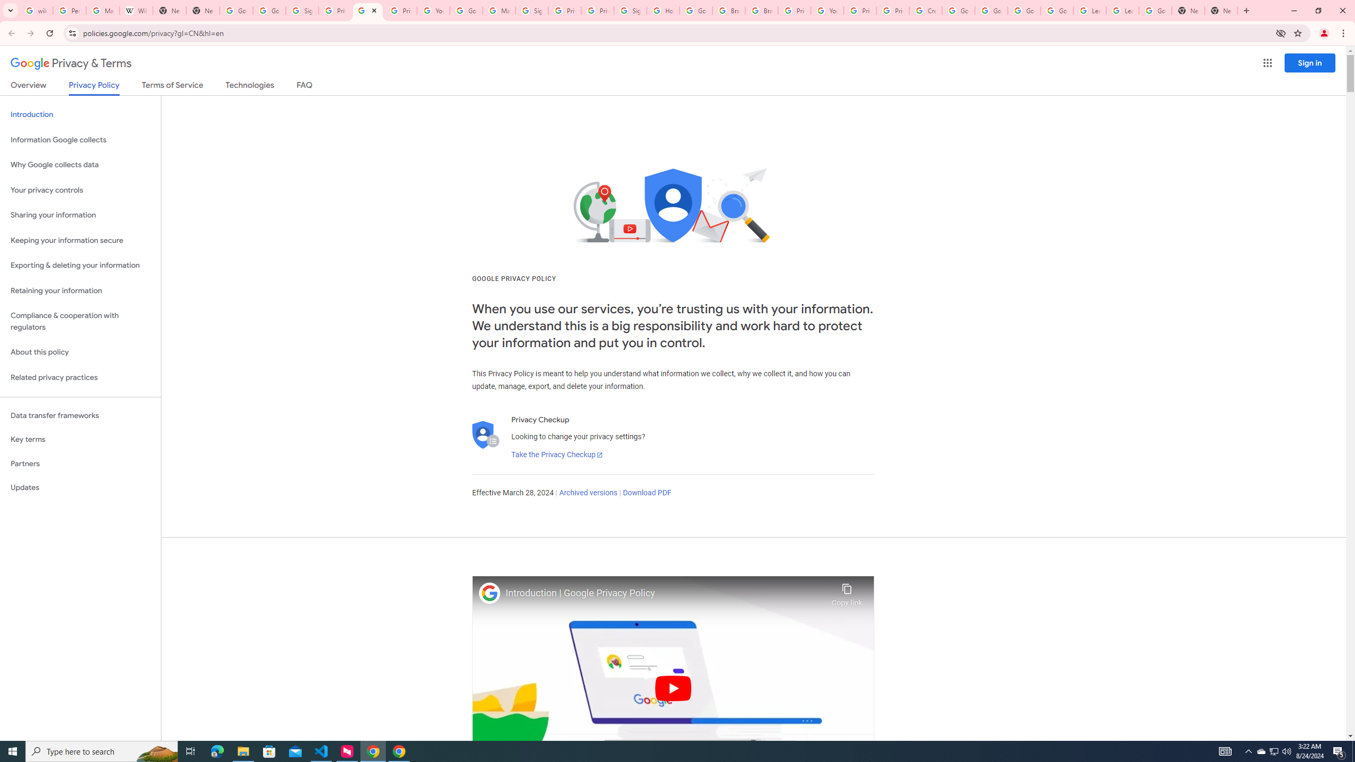 The width and height of the screenshot is (1355, 762). What do you see at coordinates (557, 455) in the screenshot?
I see `Take the Privacy Checkup` at bounding box center [557, 455].